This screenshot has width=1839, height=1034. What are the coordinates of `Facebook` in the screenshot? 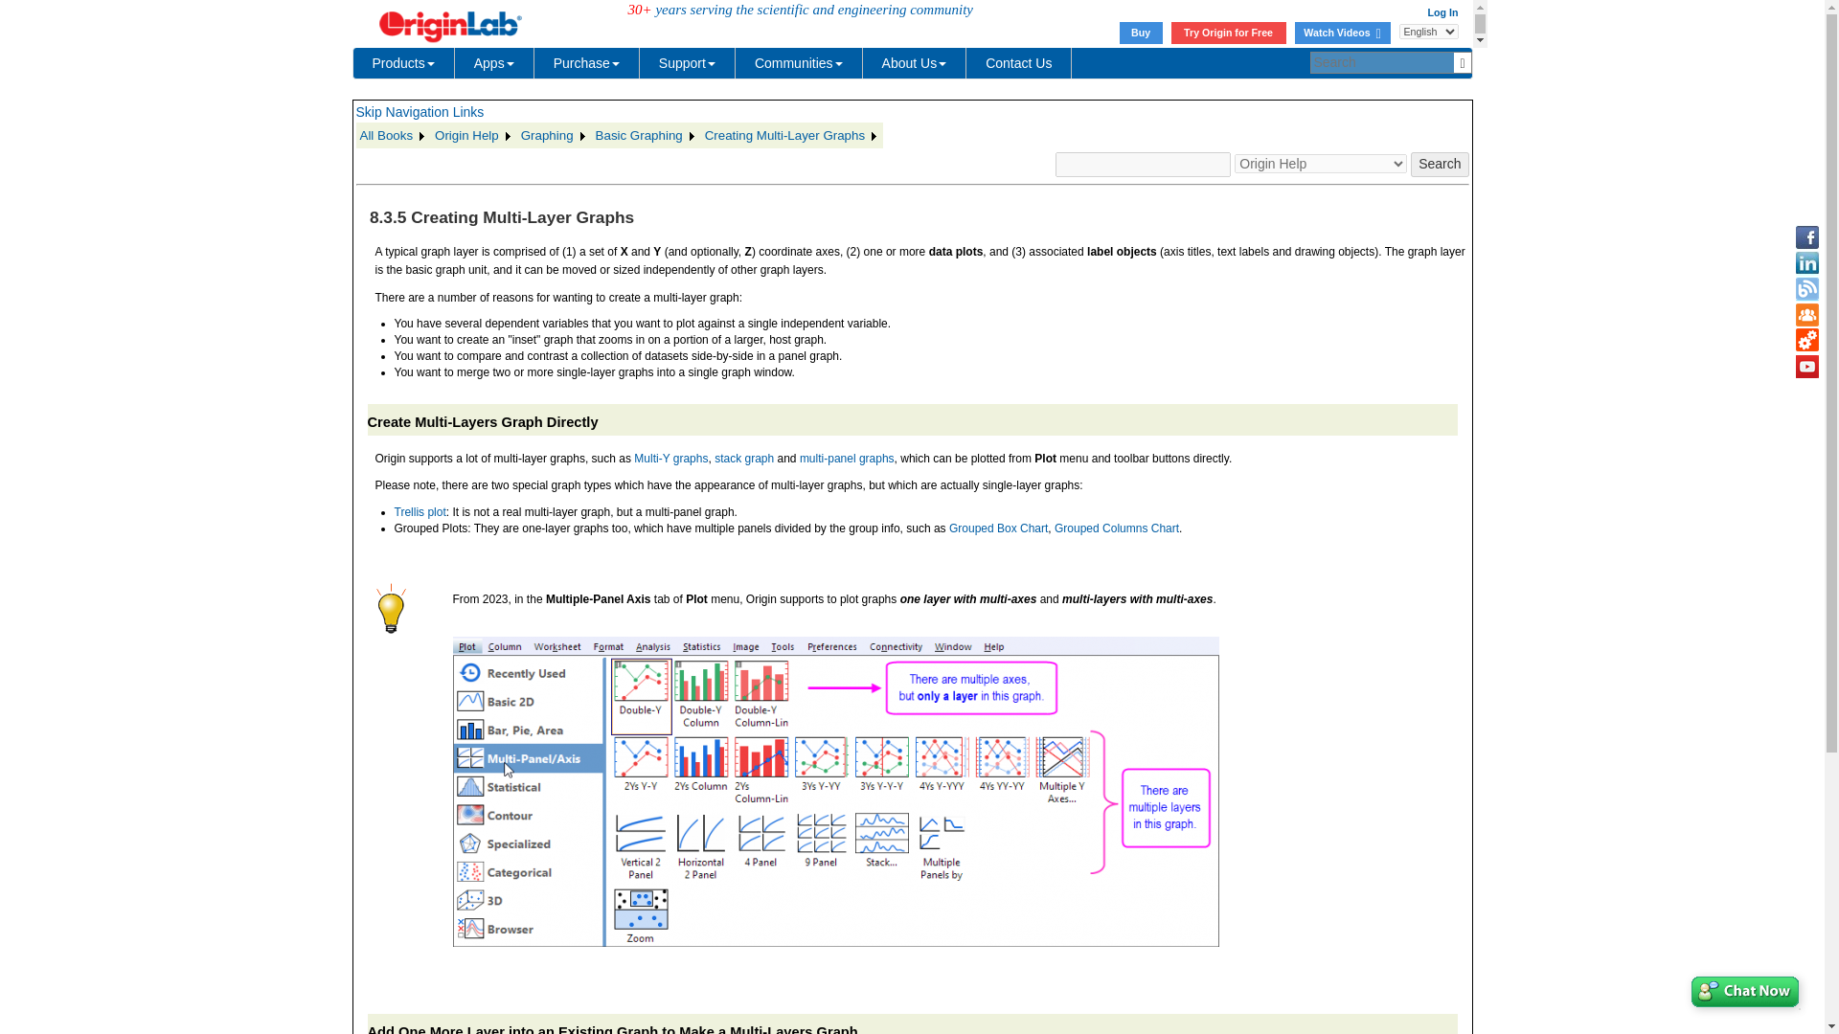 It's located at (1806, 237).